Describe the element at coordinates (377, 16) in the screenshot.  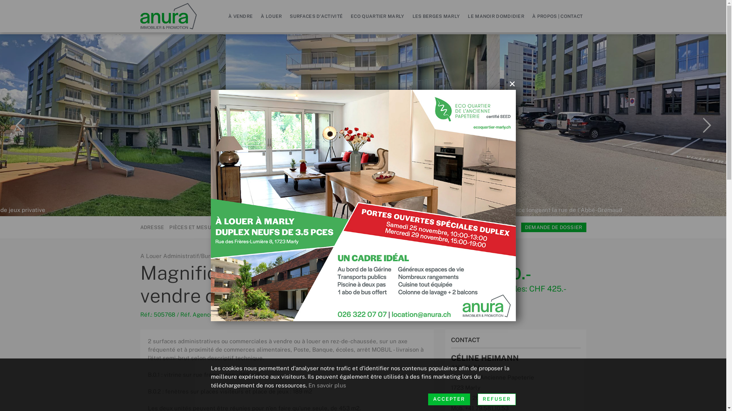
I see `ECO QUARTIER MARLY` at that location.